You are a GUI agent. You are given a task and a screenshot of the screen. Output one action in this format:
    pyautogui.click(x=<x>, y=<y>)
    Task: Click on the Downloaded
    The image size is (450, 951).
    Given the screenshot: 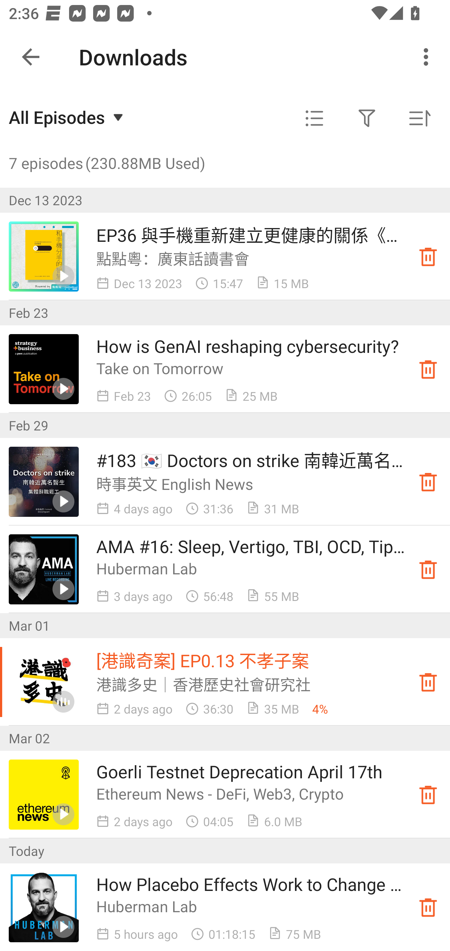 What is the action you would take?
    pyautogui.click(x=428, y=369)
    